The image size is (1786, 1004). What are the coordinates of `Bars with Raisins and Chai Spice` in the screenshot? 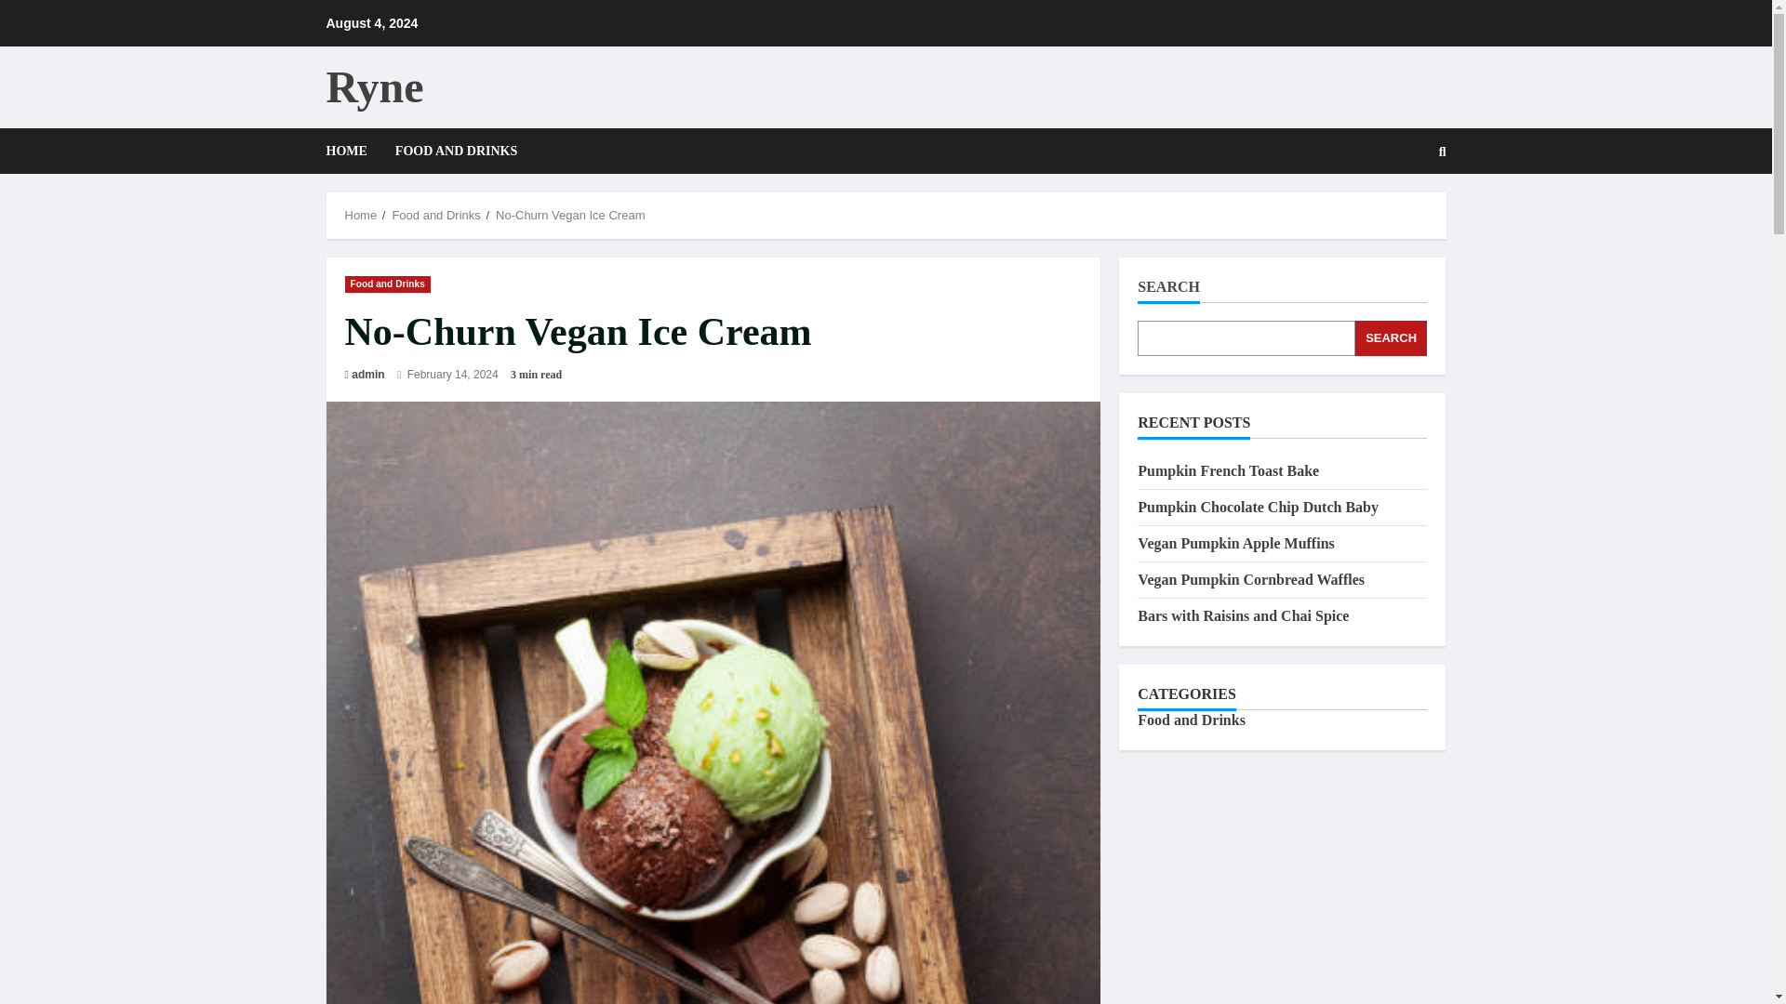 It's located at (1243, 615).